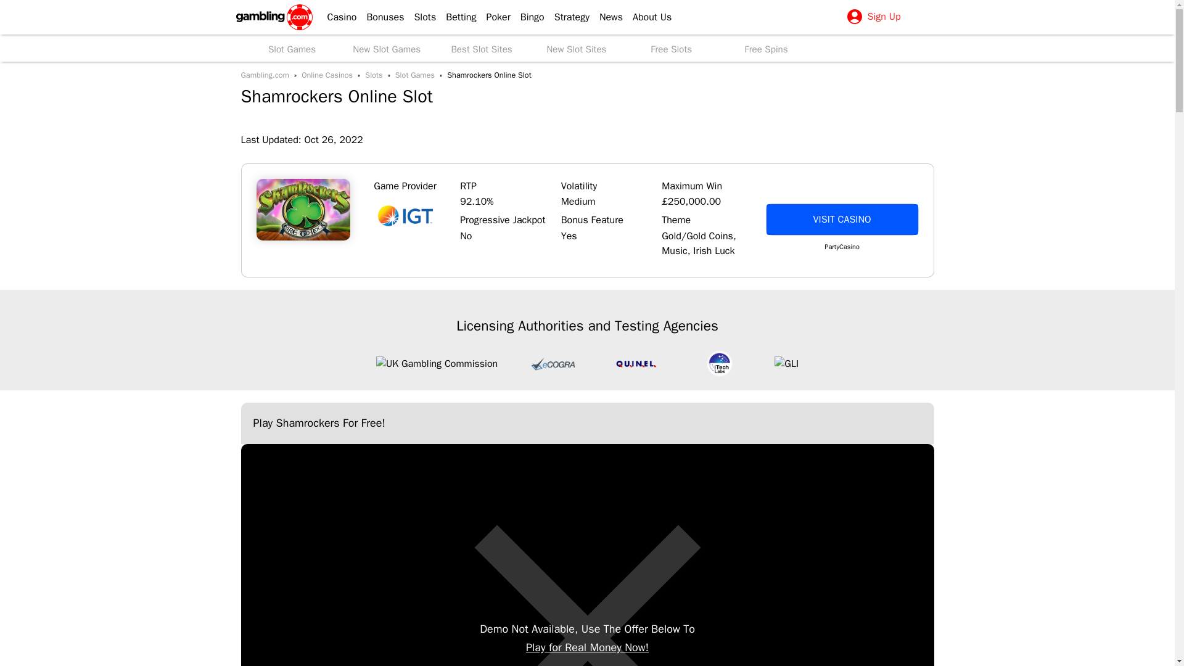 The image size is (1184, 666). I want to click on Bonuses, so click(380, 17).